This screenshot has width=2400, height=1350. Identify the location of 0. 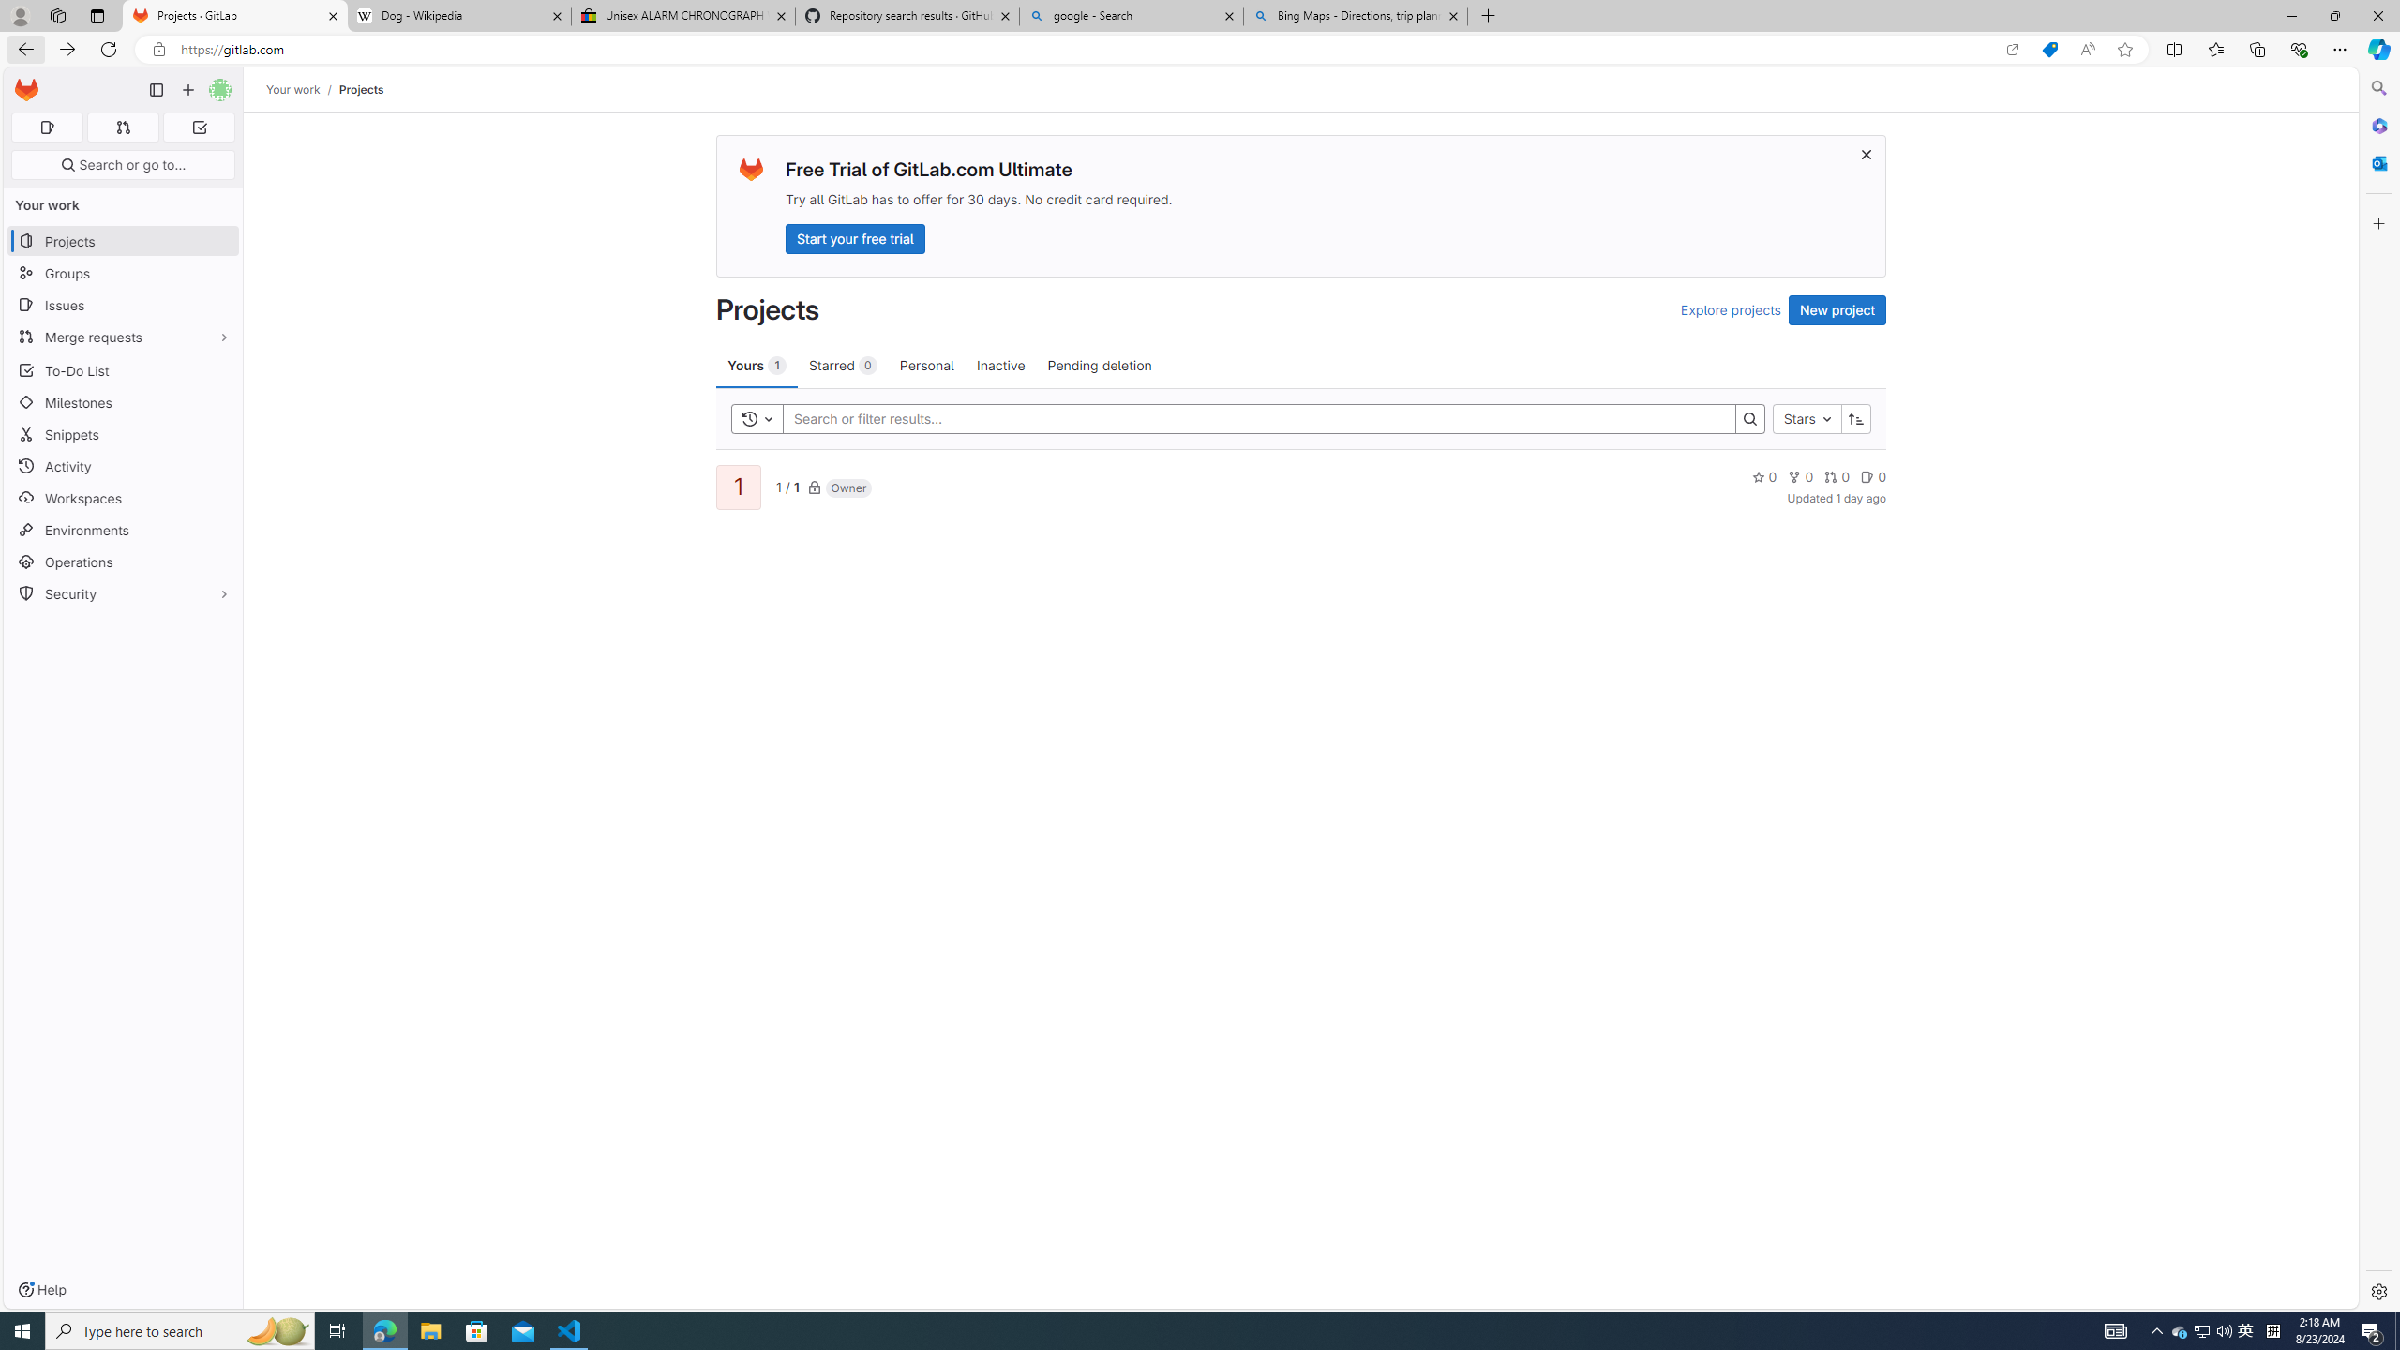
(1873, 476).